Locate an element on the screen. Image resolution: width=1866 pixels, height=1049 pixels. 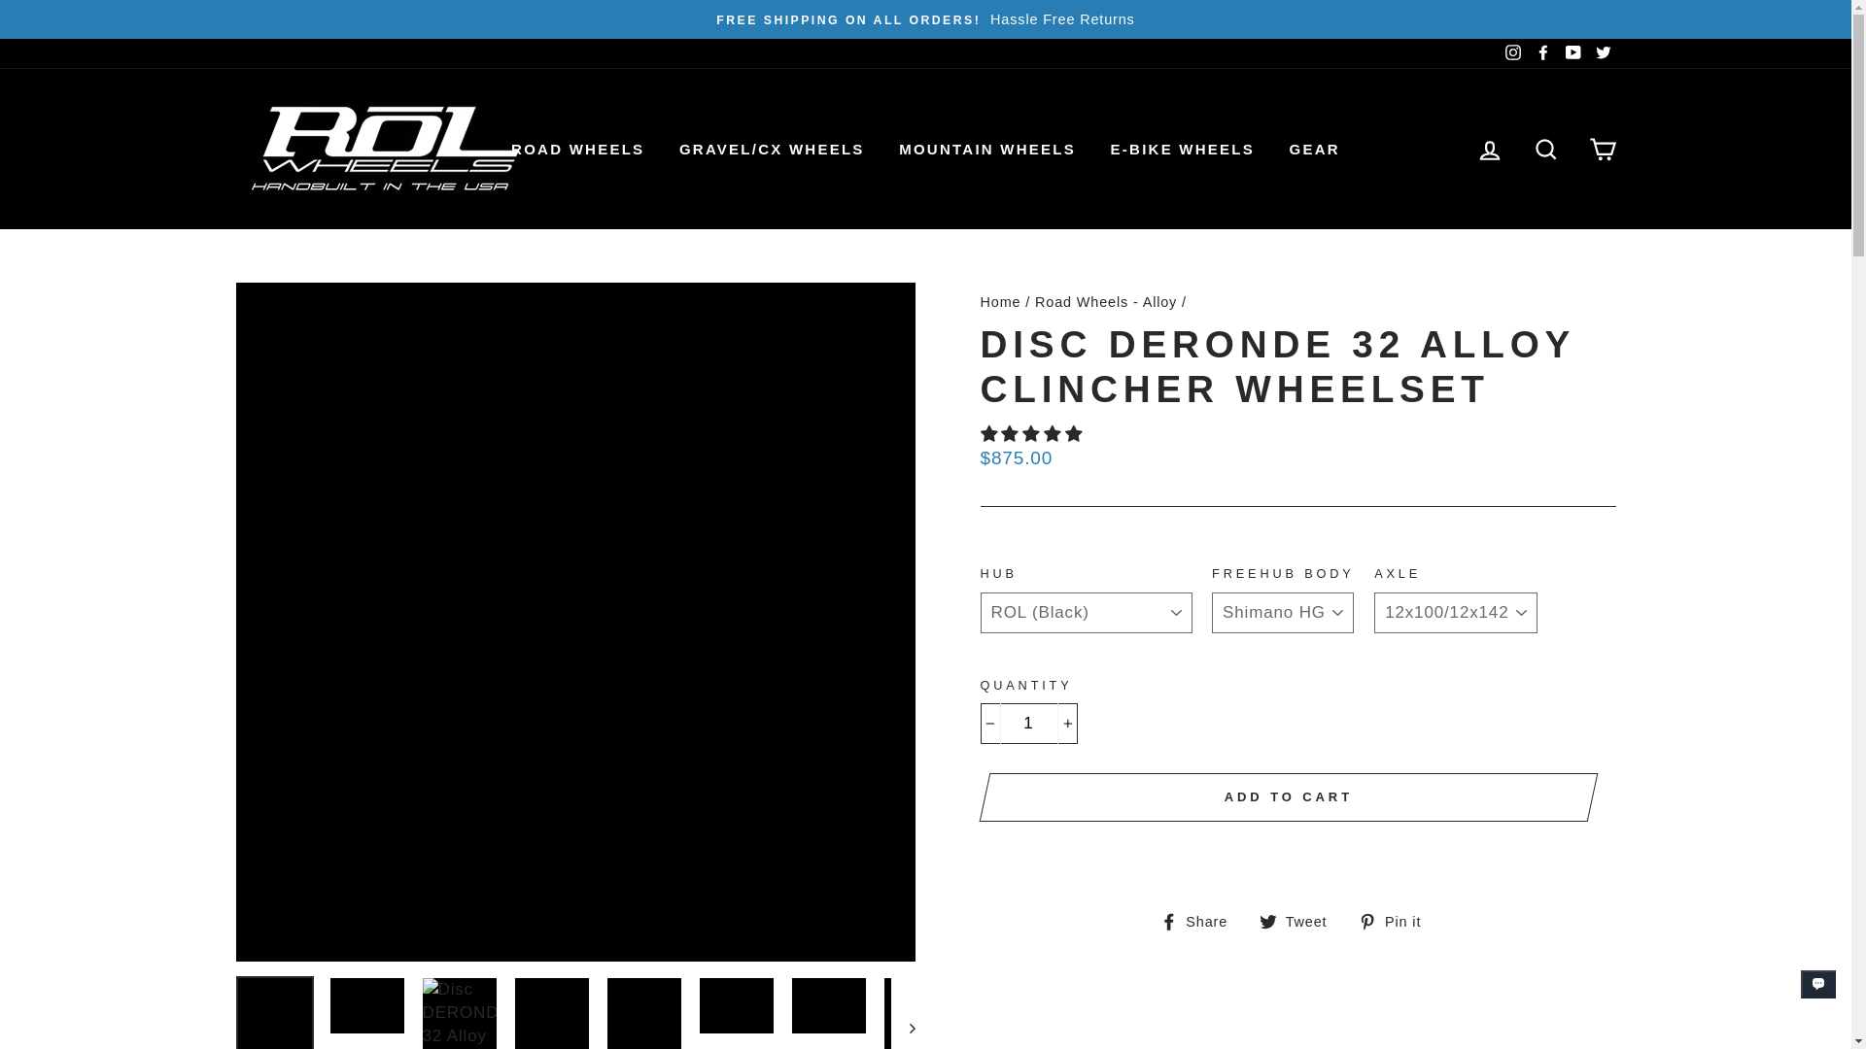
Back to the frontpage is located at coordinates (1000, 301).